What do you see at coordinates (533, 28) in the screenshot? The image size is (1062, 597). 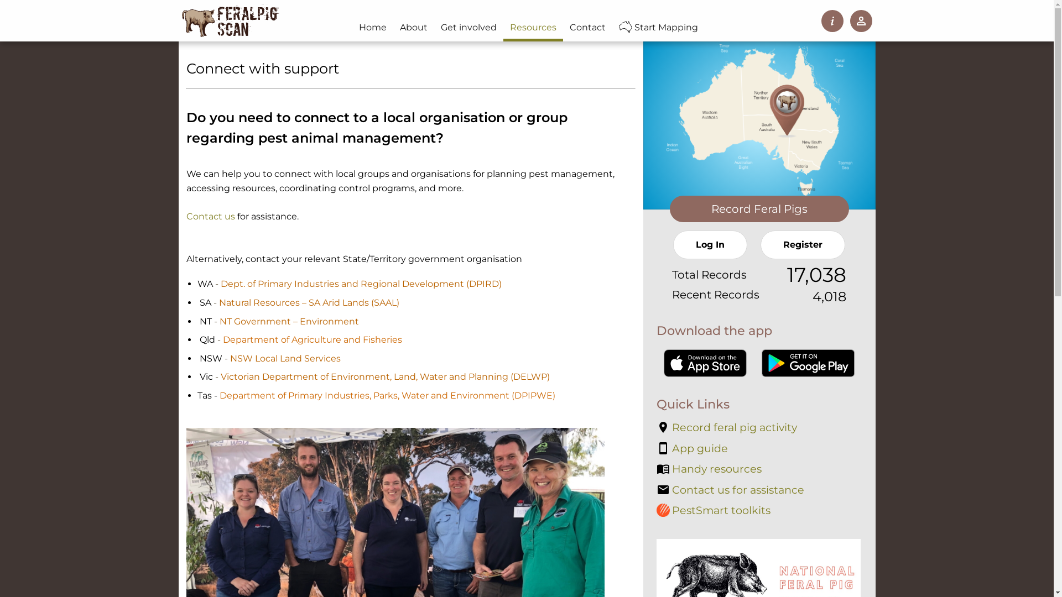 I see `Resources` at bounding box center [533, 28].